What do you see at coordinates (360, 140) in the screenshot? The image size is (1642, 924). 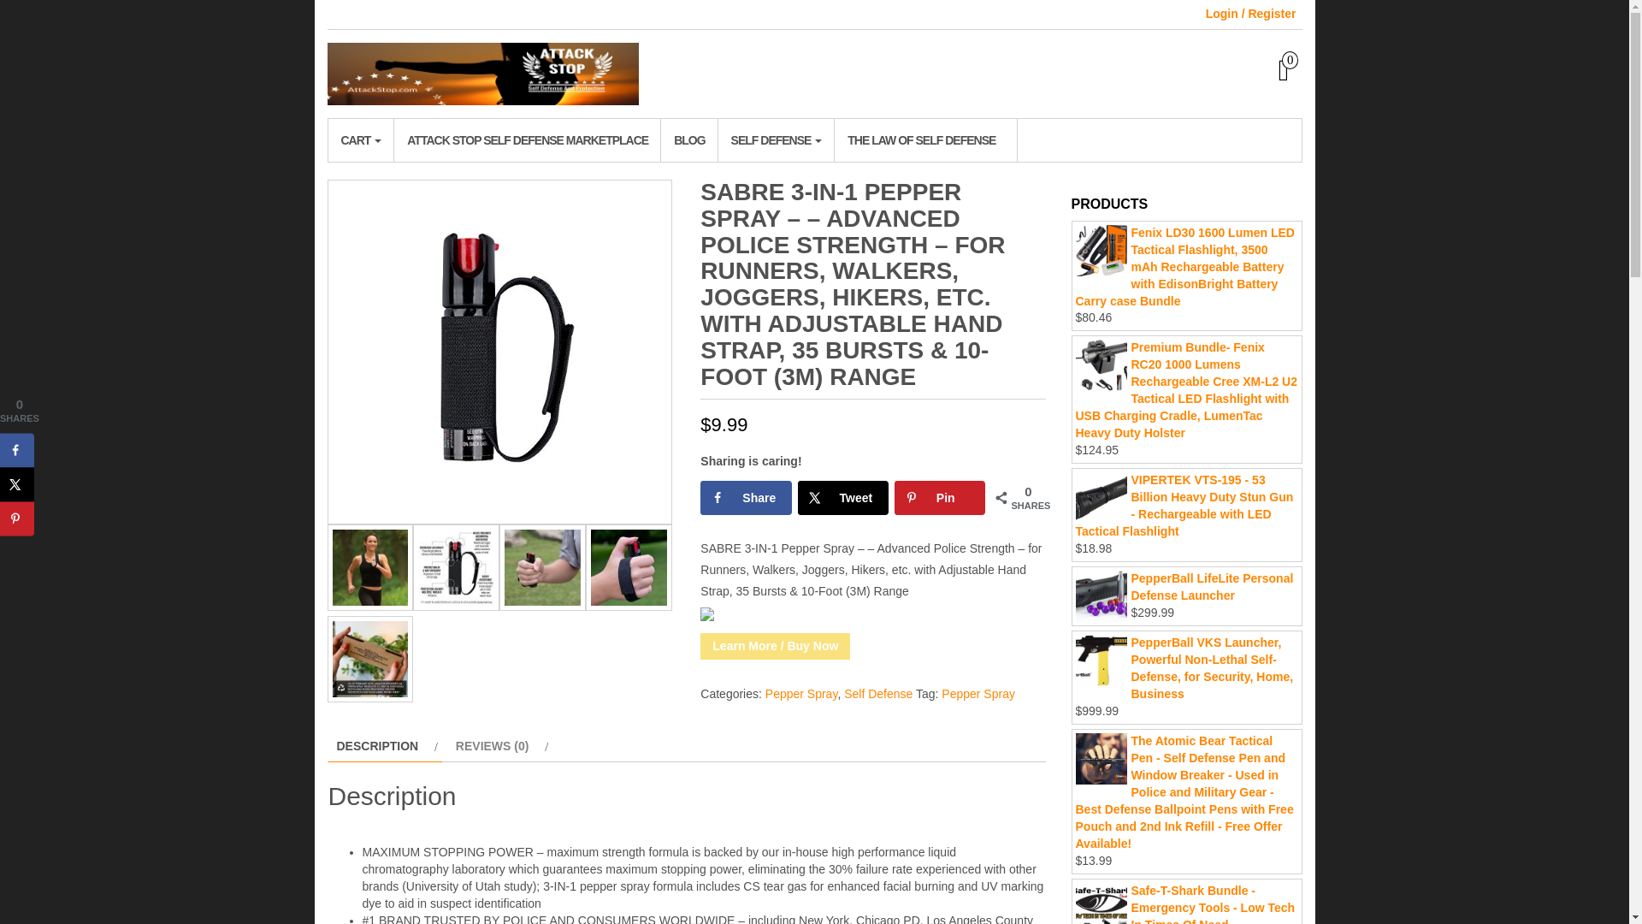 I see `Cart` at bounding box center [360, 140].